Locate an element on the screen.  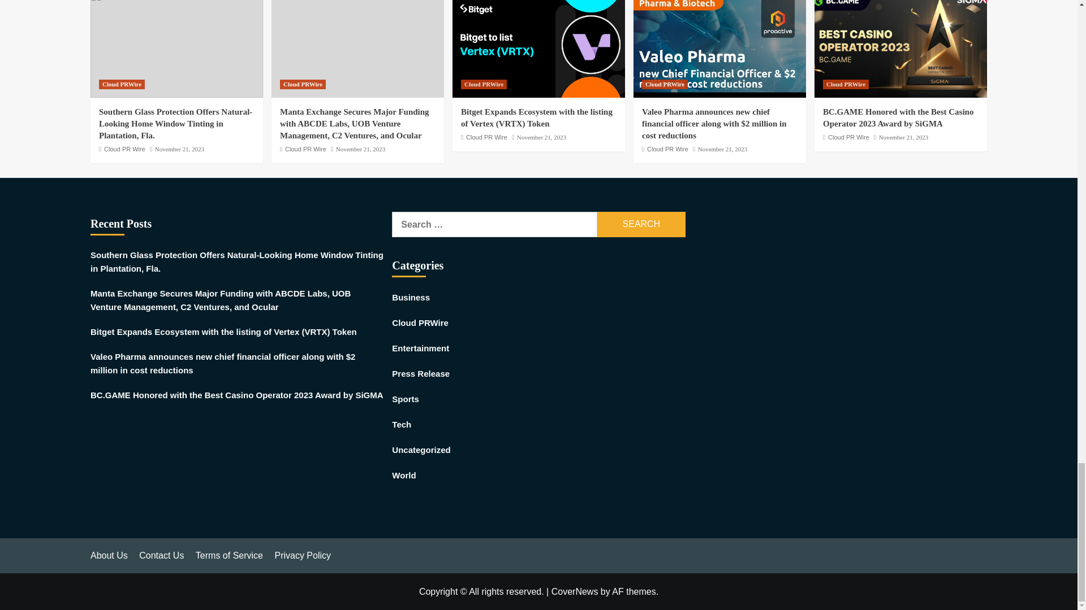
Search is located at coordinates (641, 224).